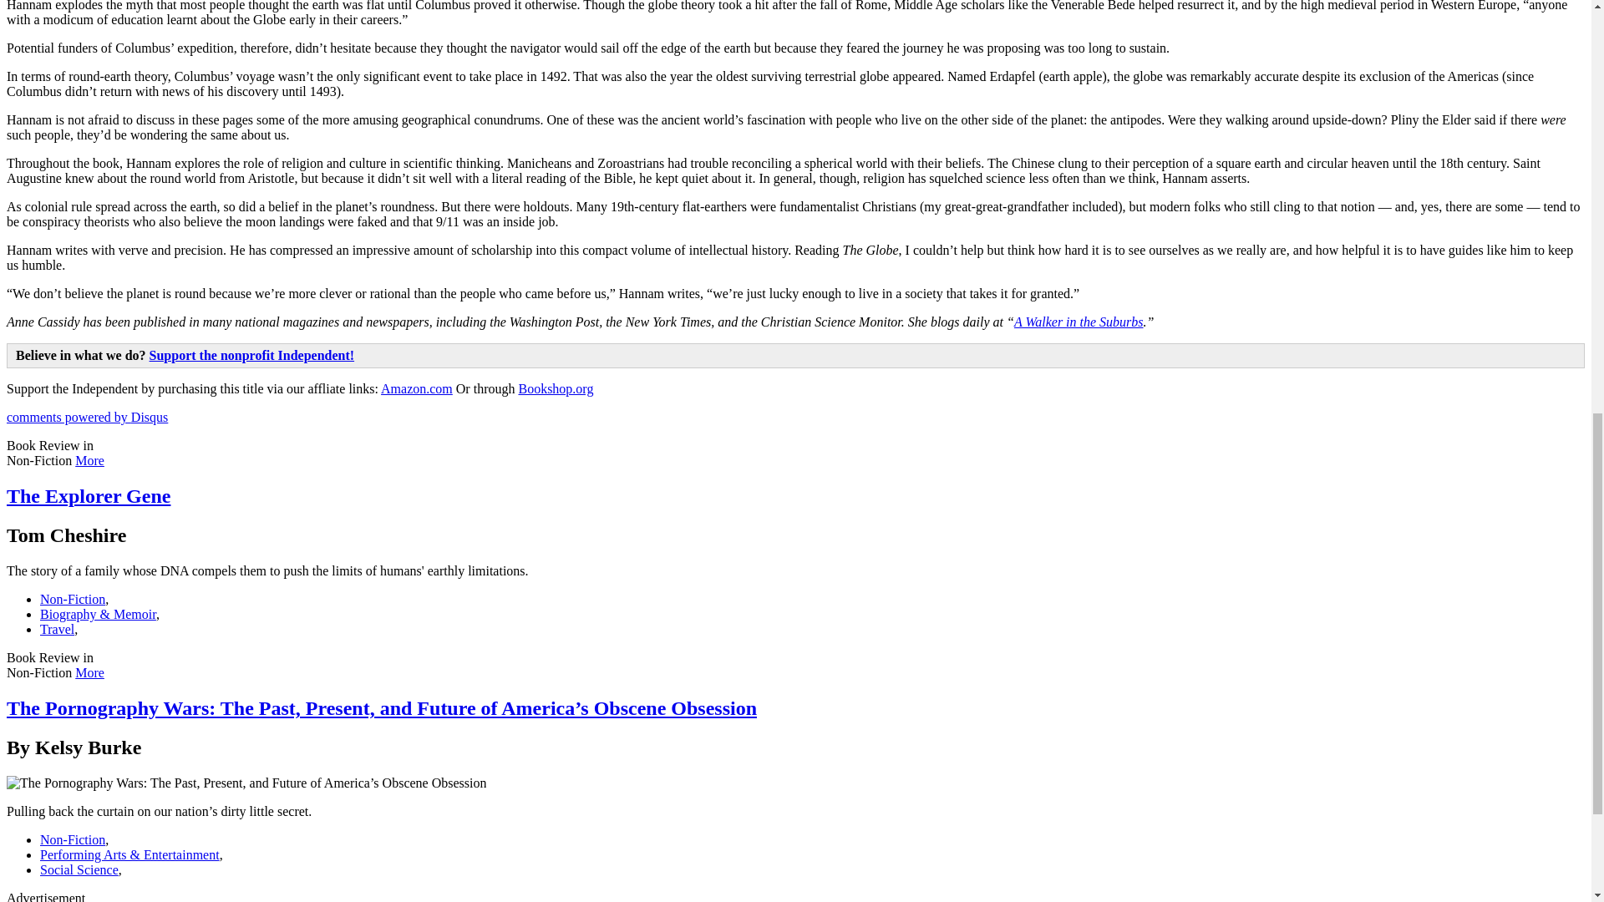 The height and width of the screenshot is (902, 1604). I want to click on Non-Fiction, so click(73, 598).